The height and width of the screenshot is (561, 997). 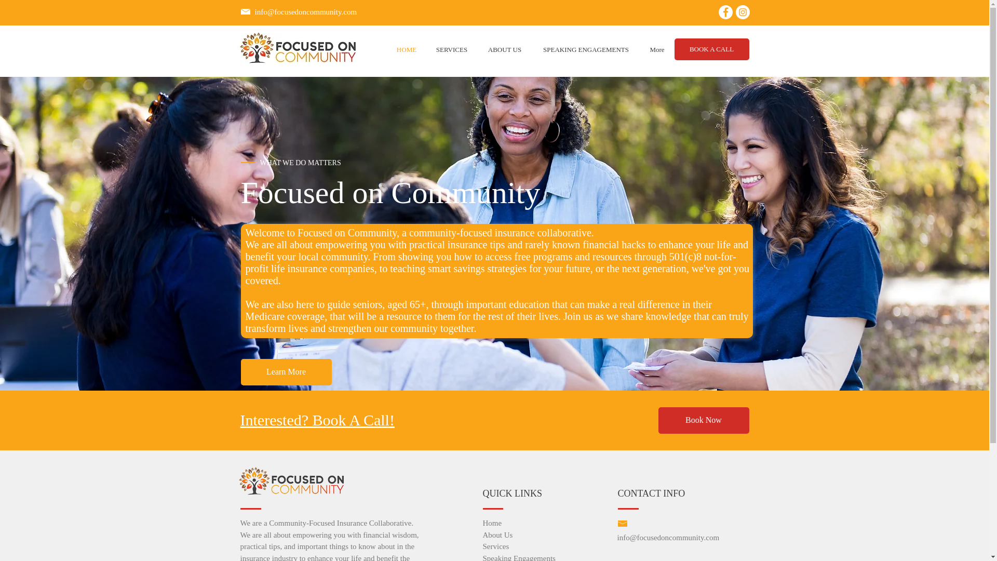 What do you see at coordinates (711, 49) in the screenshot?
I see `BOOK A CALL` at bounding box center [711, 49].